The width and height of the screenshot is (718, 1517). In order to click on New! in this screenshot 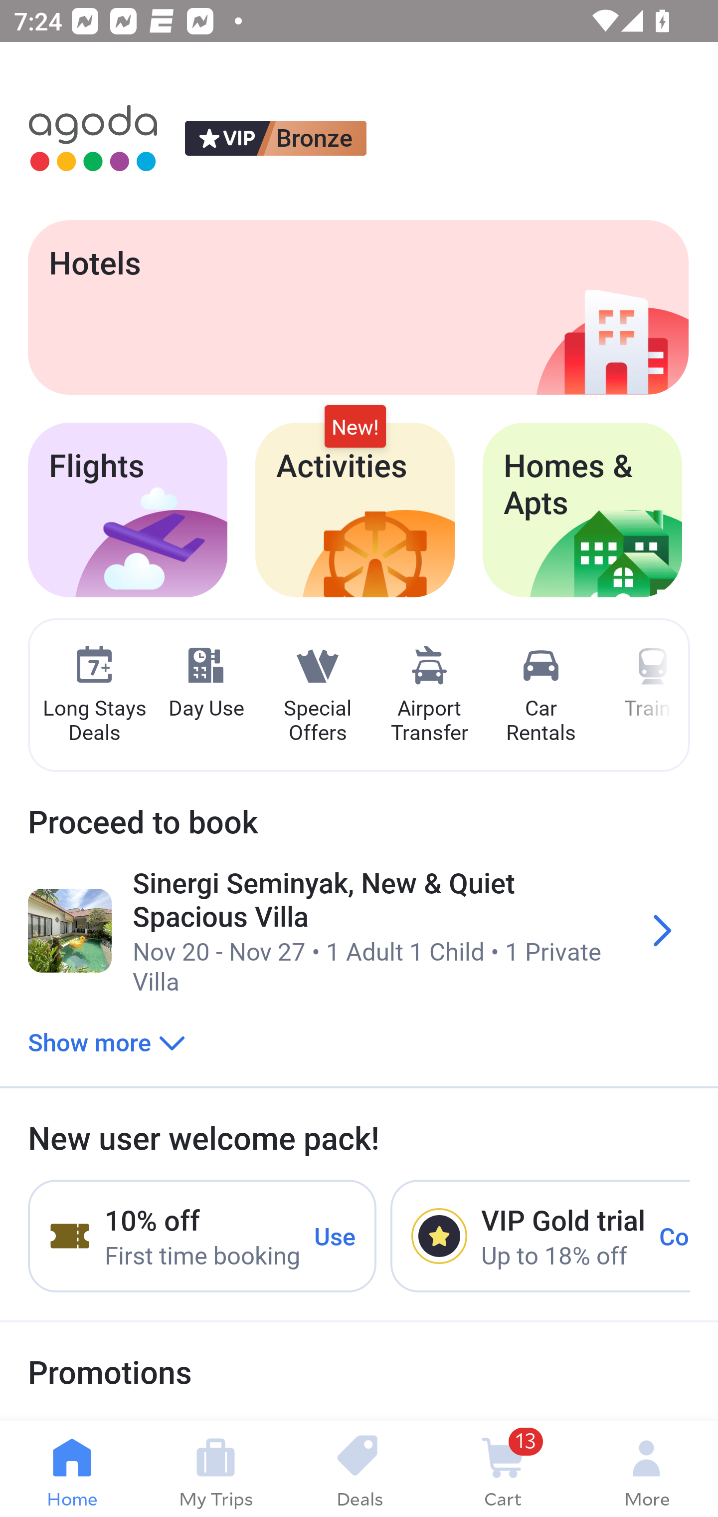, I will do `click(355, 427)`.